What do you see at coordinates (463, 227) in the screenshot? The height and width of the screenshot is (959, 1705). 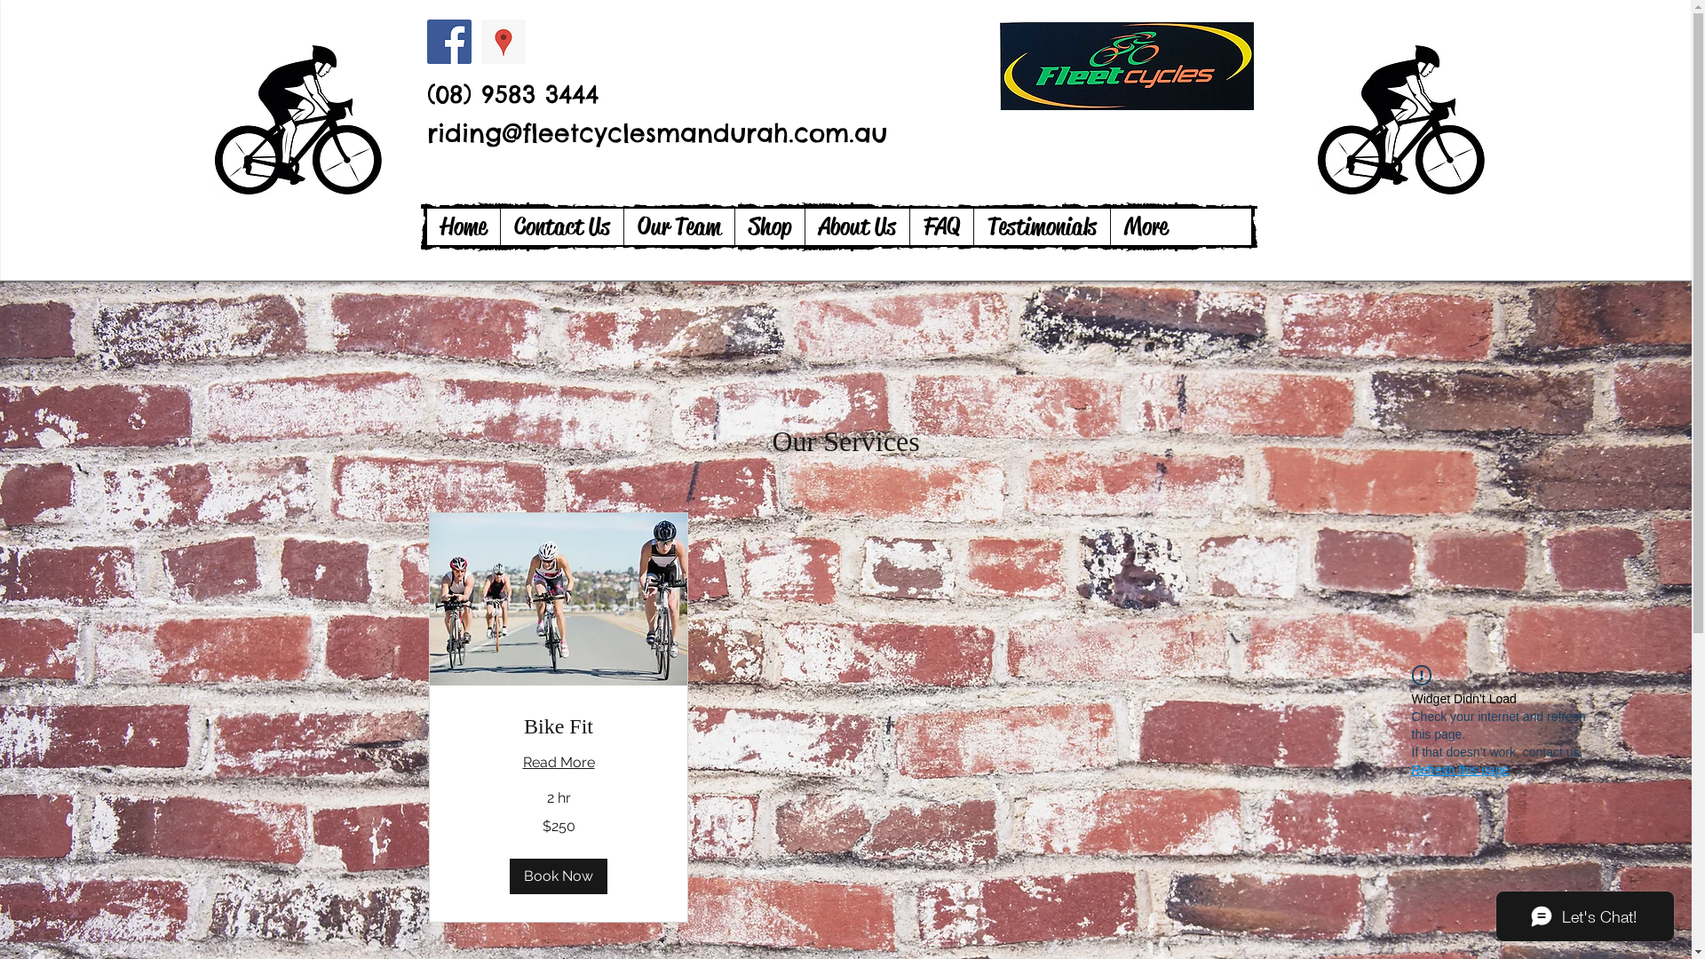 I see `Home` at bounding box center [463, 227].